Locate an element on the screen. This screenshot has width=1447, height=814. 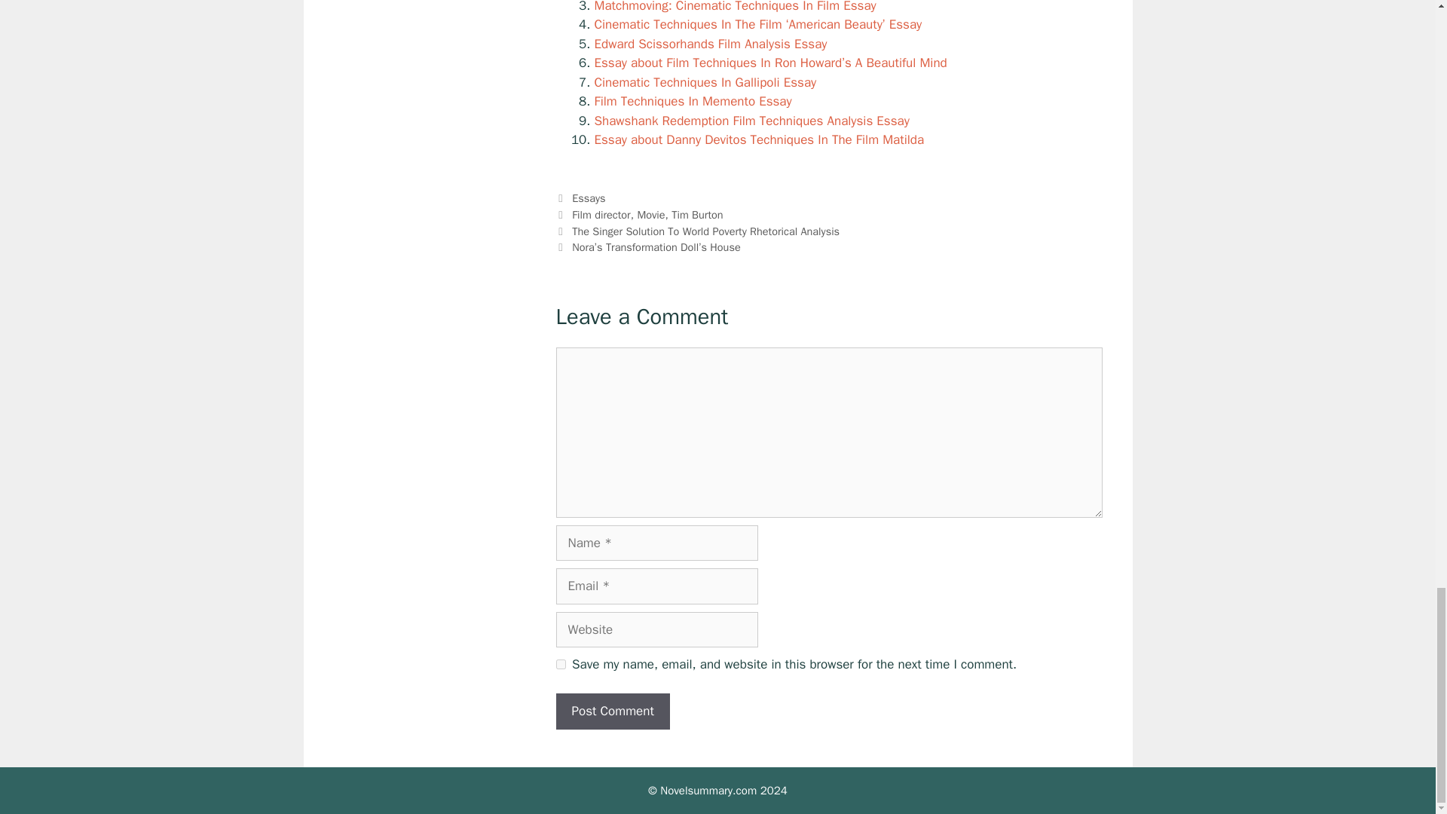
Tim Burton is located at coordinates (696, 214).